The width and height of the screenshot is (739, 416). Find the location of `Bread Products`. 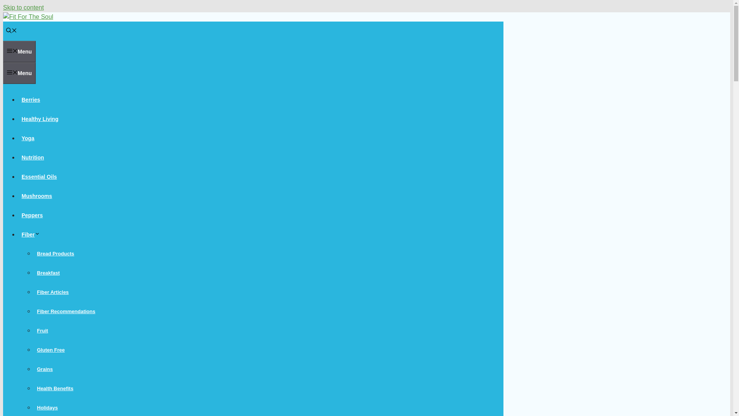

Bread Products is located at coordinates (55, 253).